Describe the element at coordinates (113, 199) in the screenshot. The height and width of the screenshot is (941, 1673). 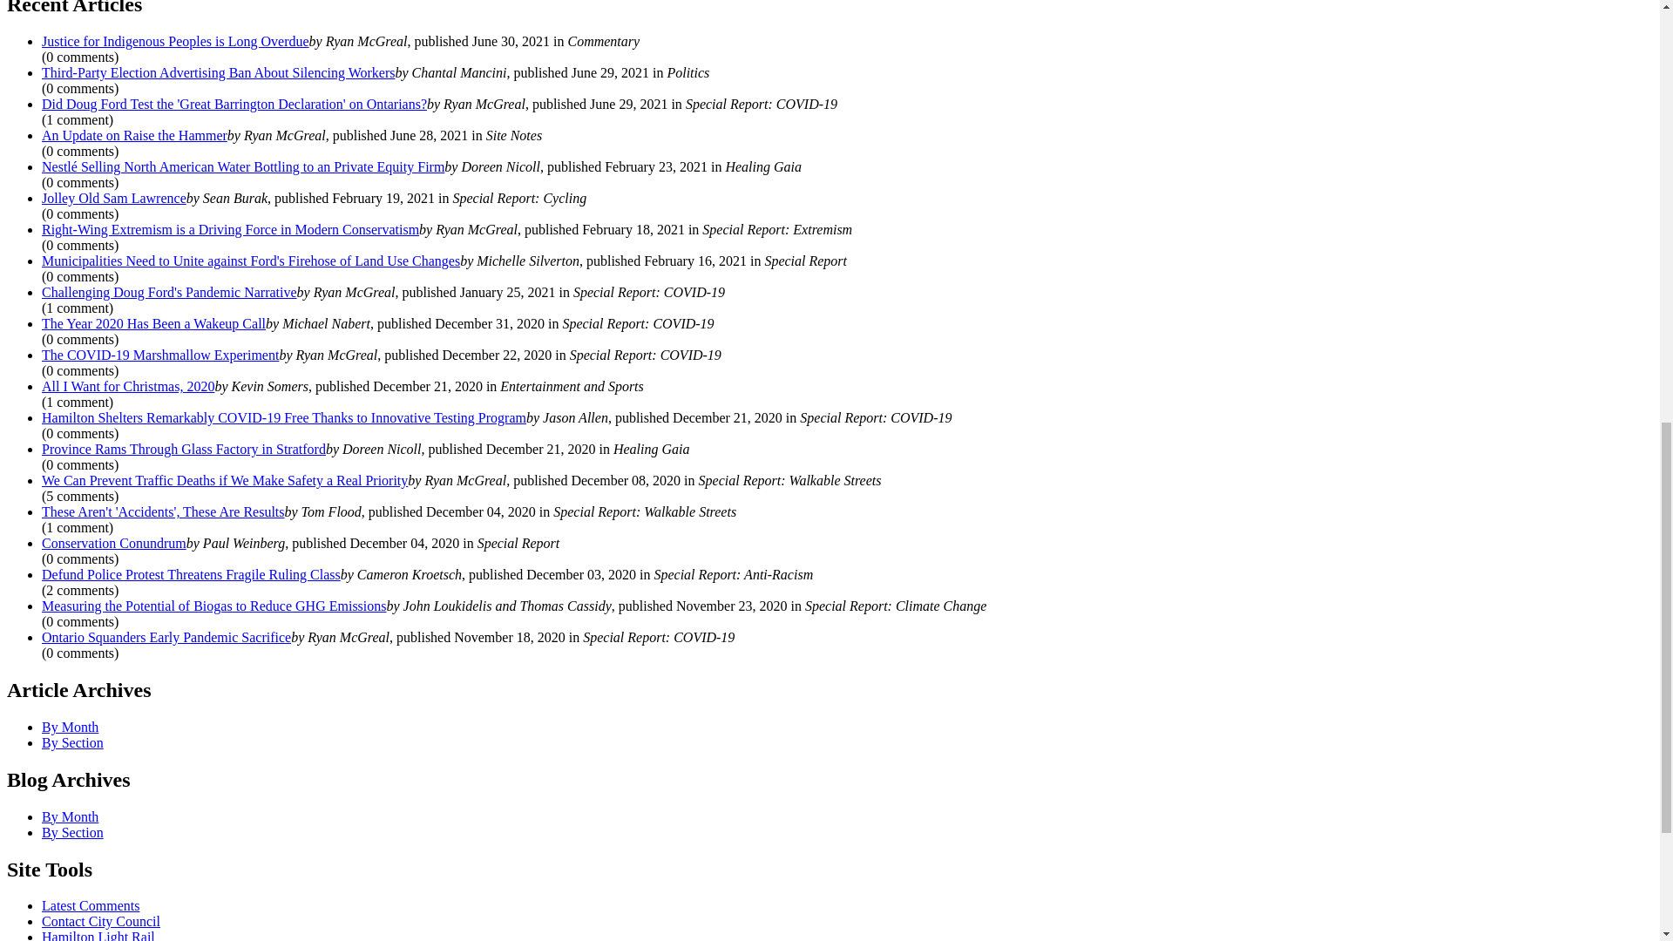
I see `Jolley Old Sam Lawrence` at that location.